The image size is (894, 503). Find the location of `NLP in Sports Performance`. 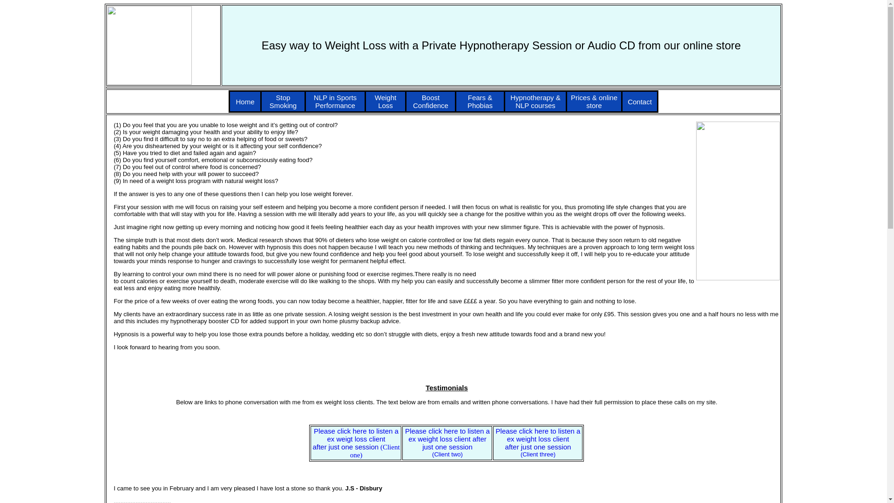

NLP in Sports Performance is located at coordinates (335, 102).